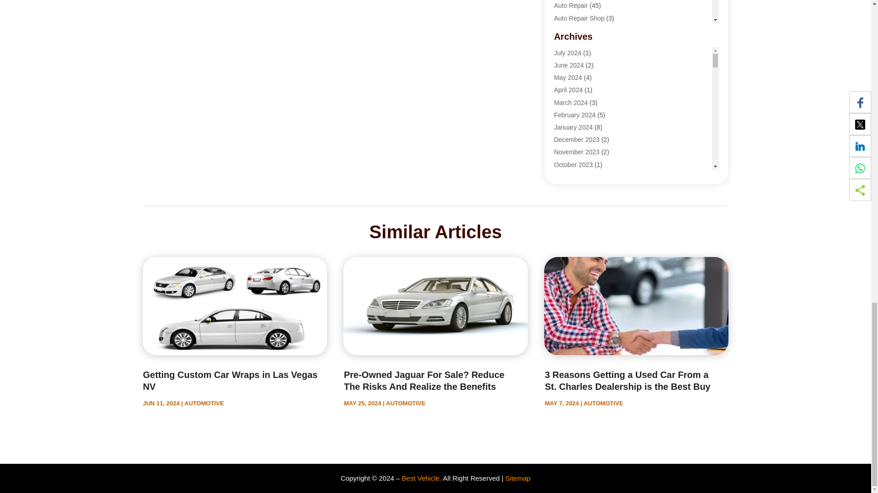  Describe the element at coordinates (572, 80) in the screenshot. I see `Best Vehicle` at that location.